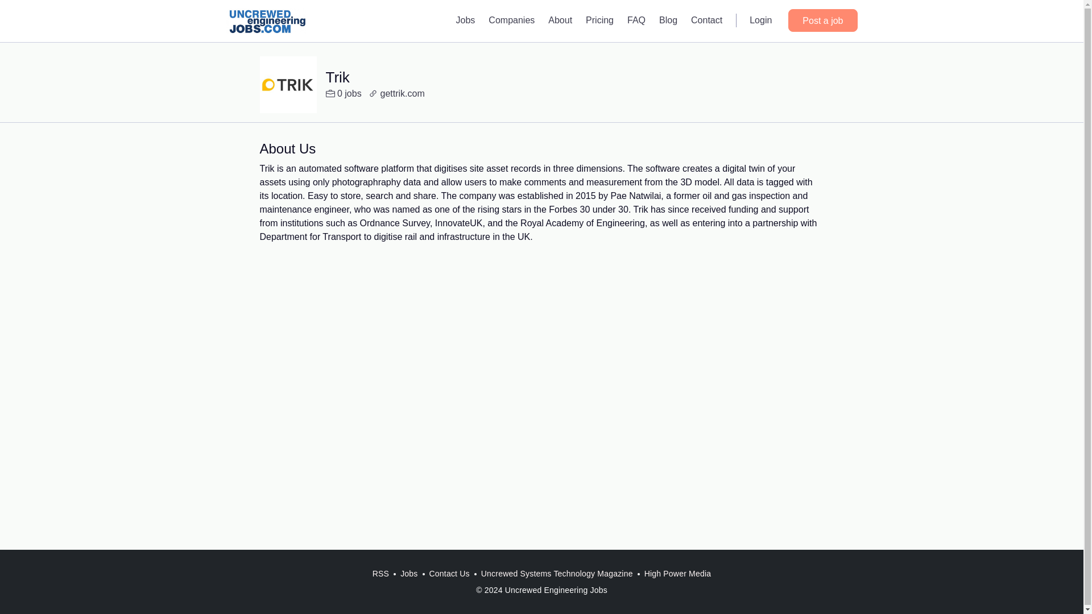 This screenshot has width=1092, height=614. I want to click on FAQ, so click(636, 20).